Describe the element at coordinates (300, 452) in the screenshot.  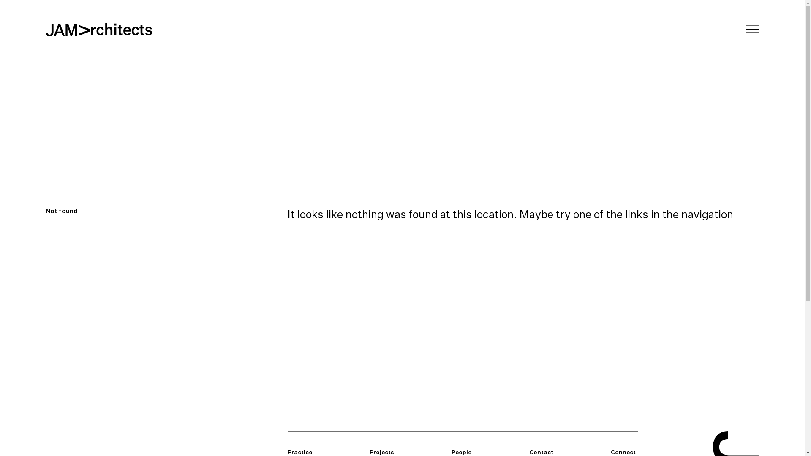
I see `Practice` at that location.